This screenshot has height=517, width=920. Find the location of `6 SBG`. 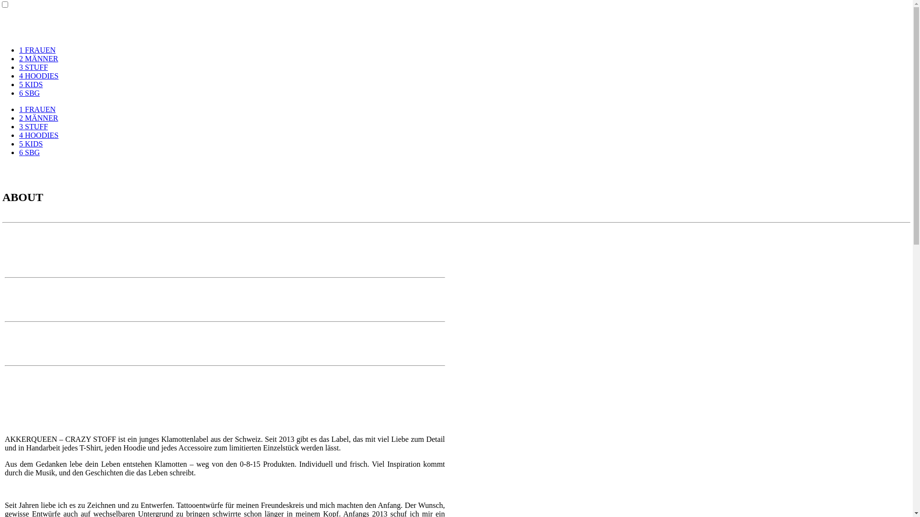

6 SBG is located at coordinates (30, 93).